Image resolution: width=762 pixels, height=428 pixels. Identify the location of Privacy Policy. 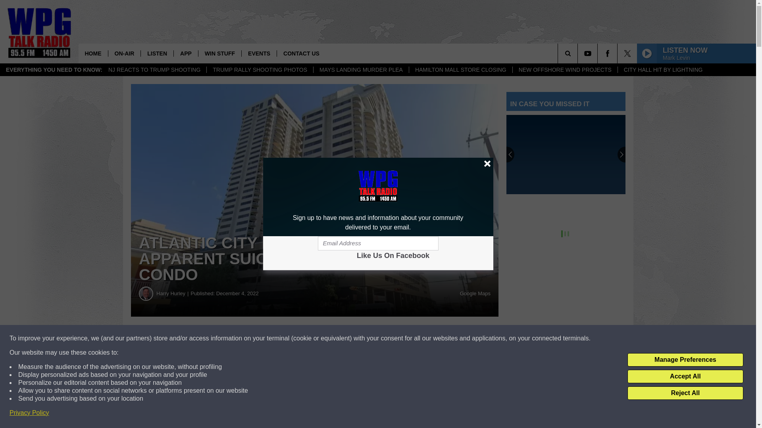
(29, 413).